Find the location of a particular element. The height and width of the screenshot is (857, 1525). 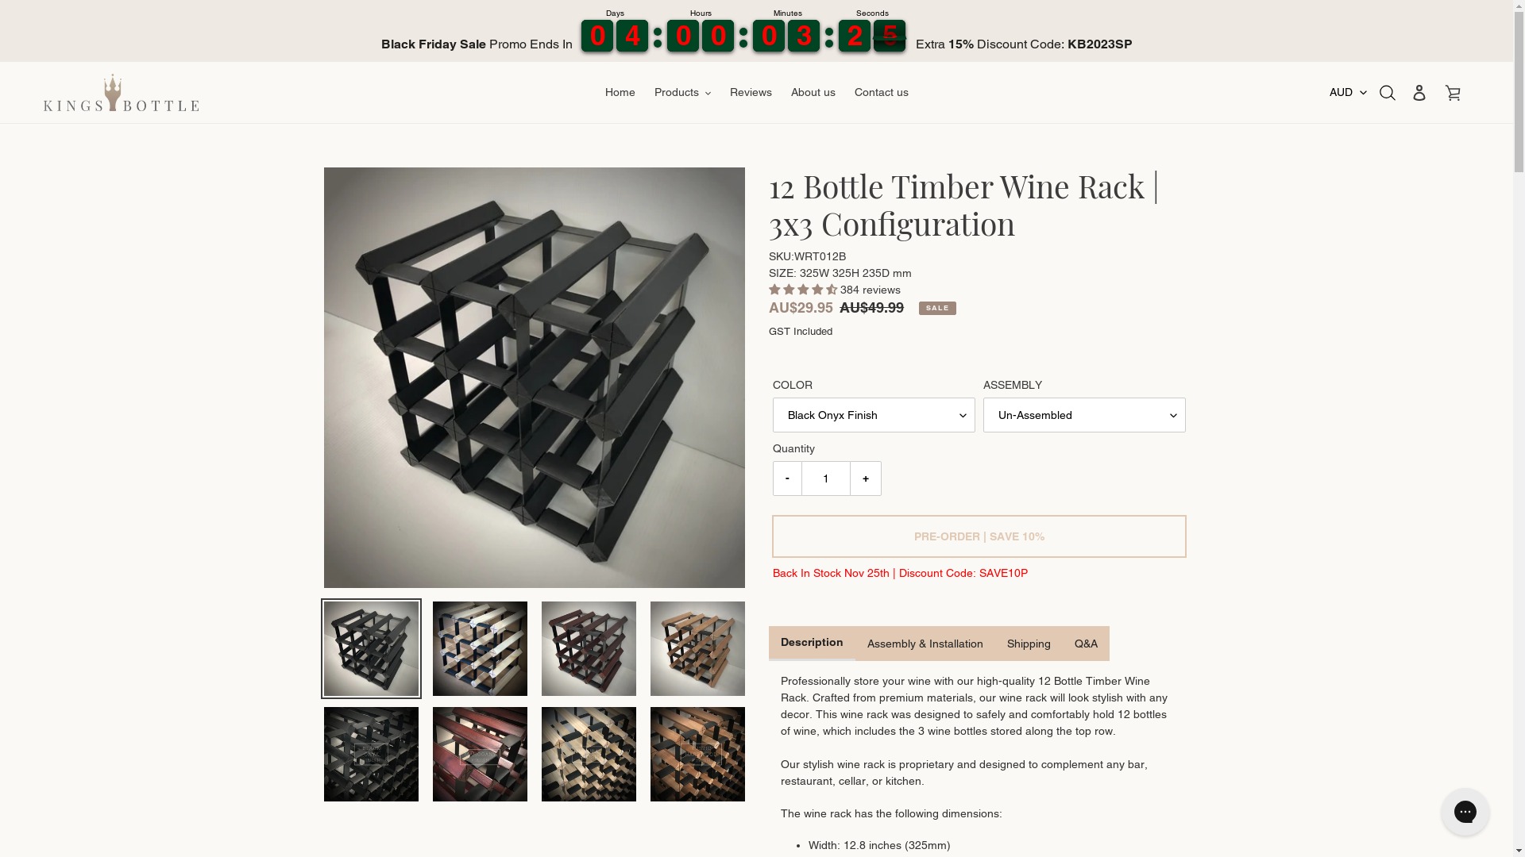

Contact us is located at coordinates (882, 92).